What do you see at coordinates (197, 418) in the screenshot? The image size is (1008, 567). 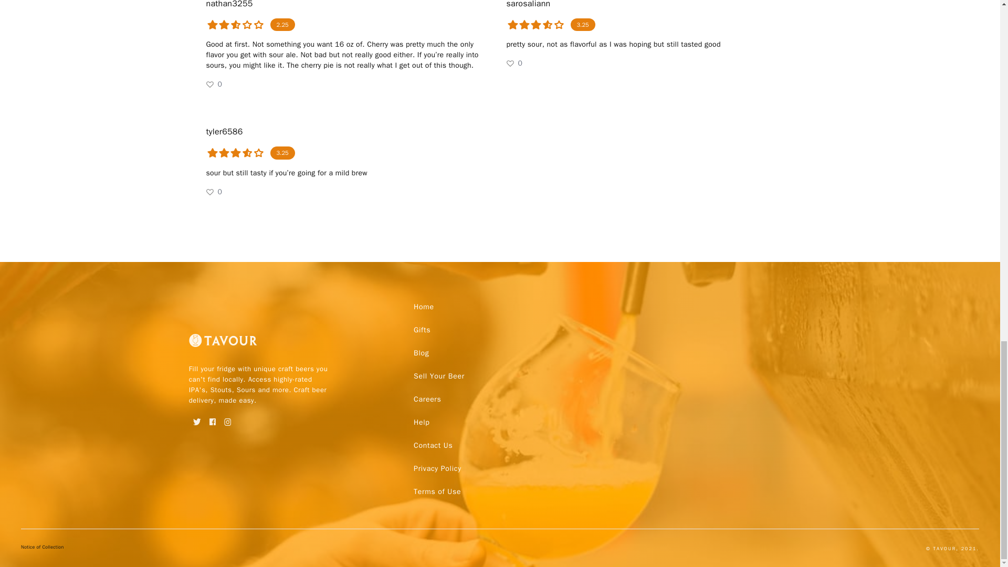 I see `Twitter` at bounding box center [197, 418].